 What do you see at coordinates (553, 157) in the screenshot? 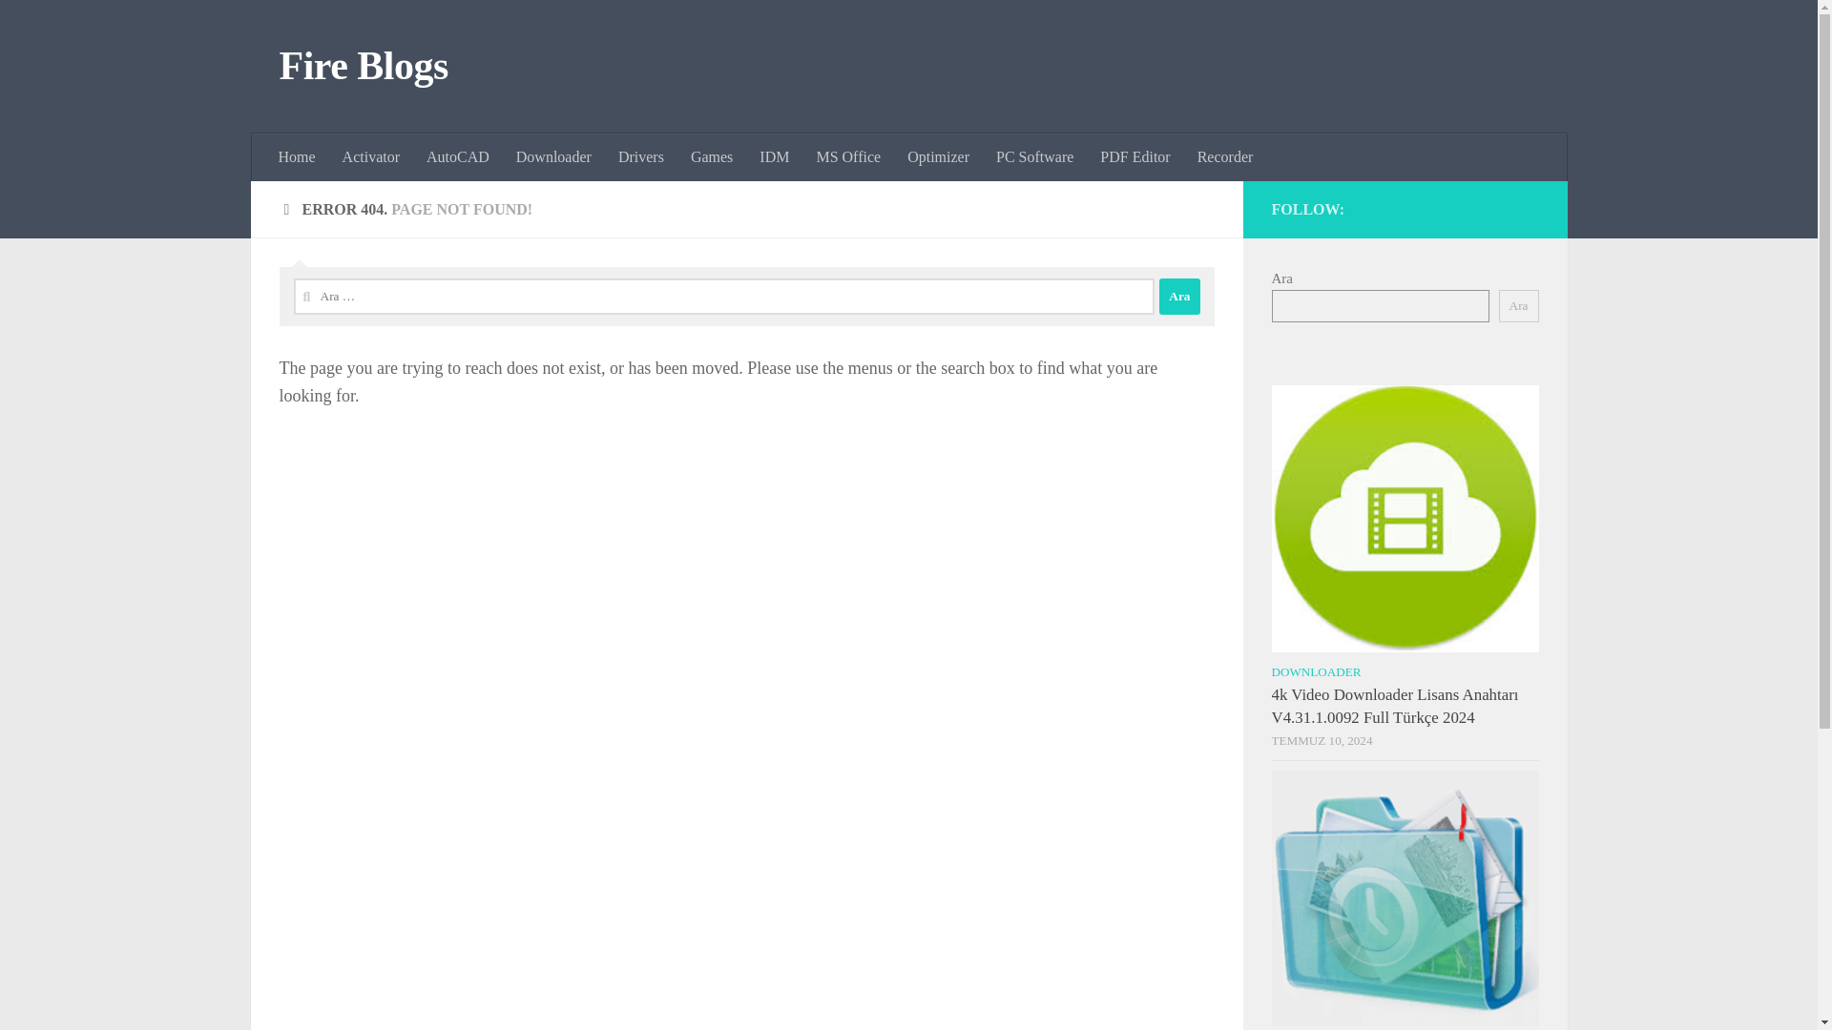
I see `Downloader` at bounding box center [553, 157].